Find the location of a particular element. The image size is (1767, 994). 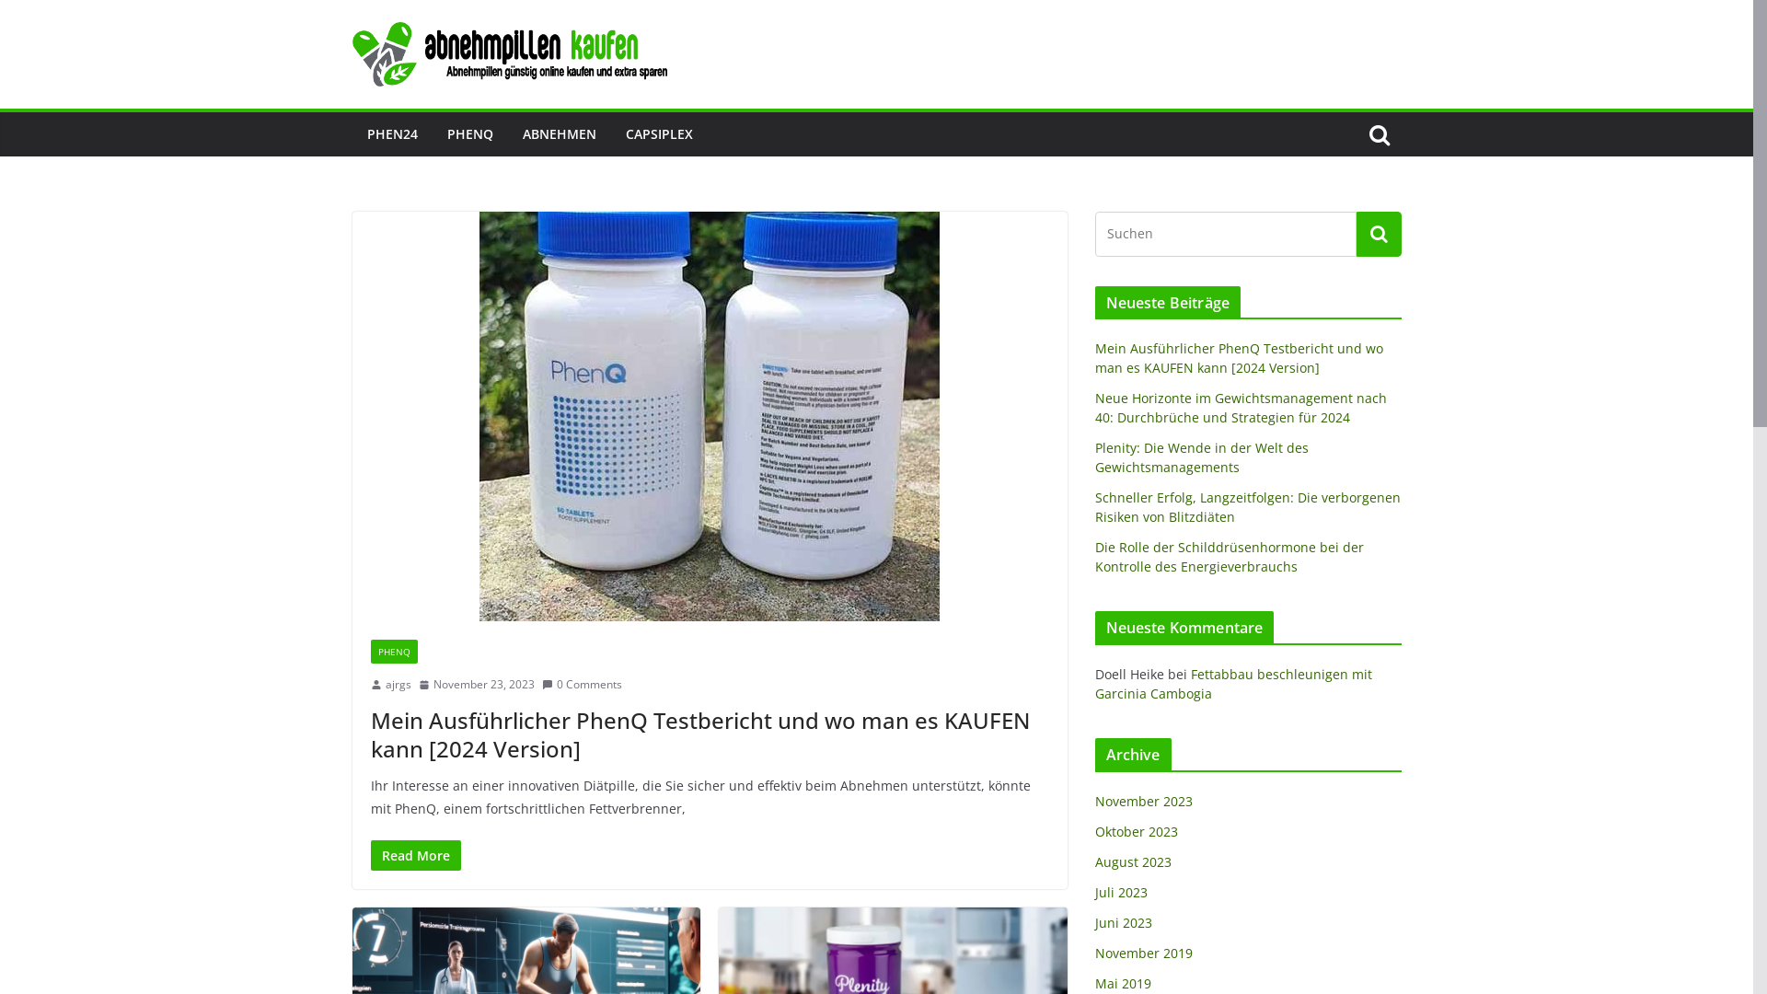

November 23, 2023 is located at coordinates (476, 685).